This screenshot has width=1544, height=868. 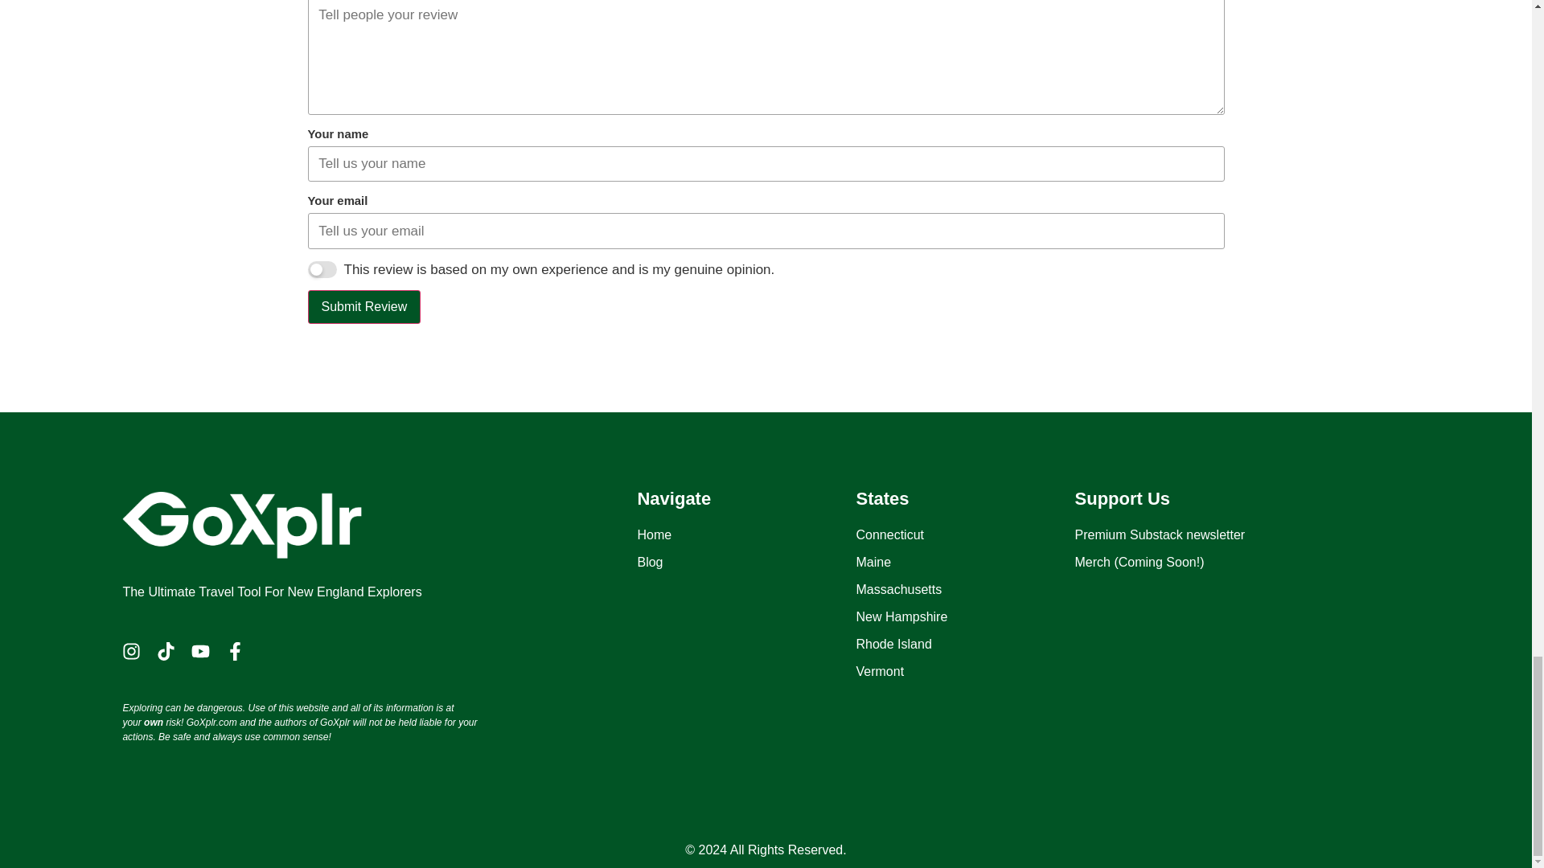 What do you see at coordinates (965, 590) in the screenshot?
I see `Massachusetts` at bounding box center [965, 590].